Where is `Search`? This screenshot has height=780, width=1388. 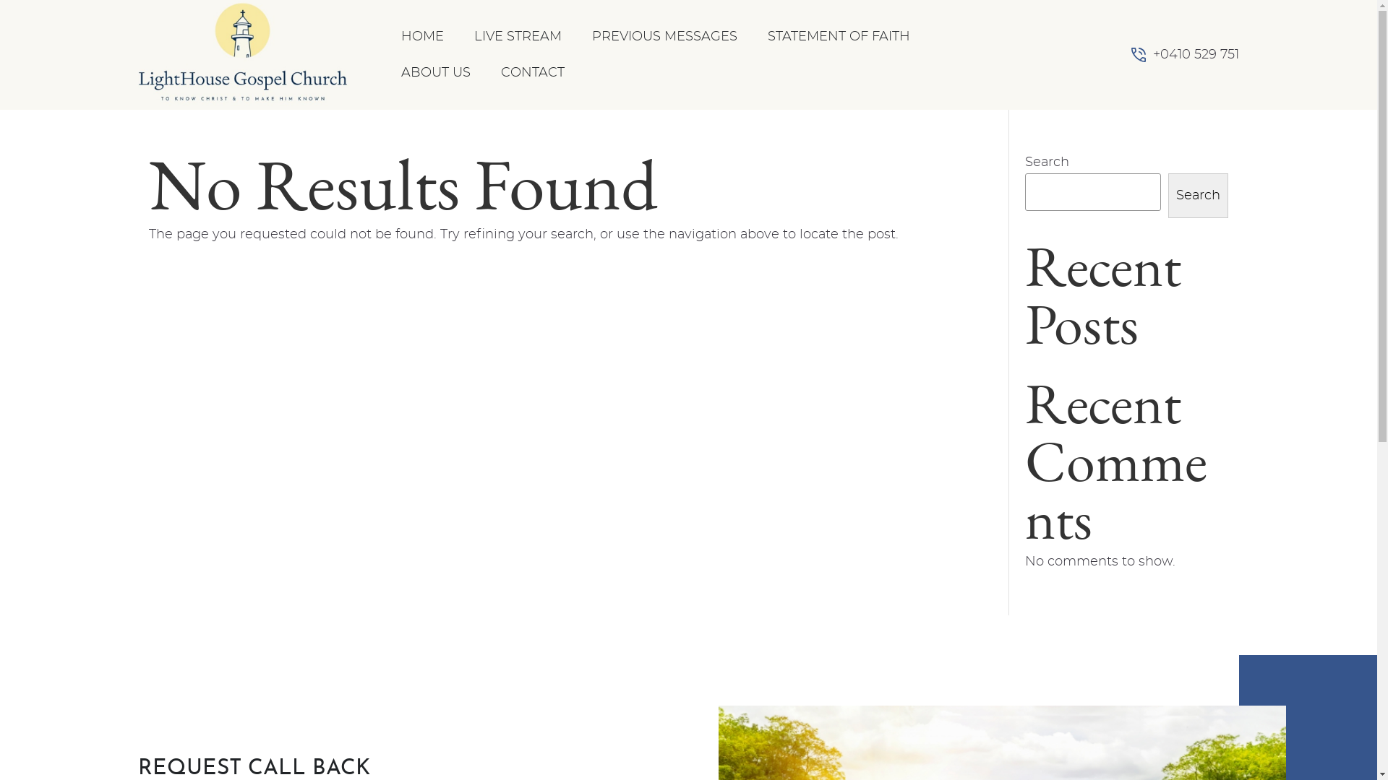
Search is located at coordinates (1199, 196).